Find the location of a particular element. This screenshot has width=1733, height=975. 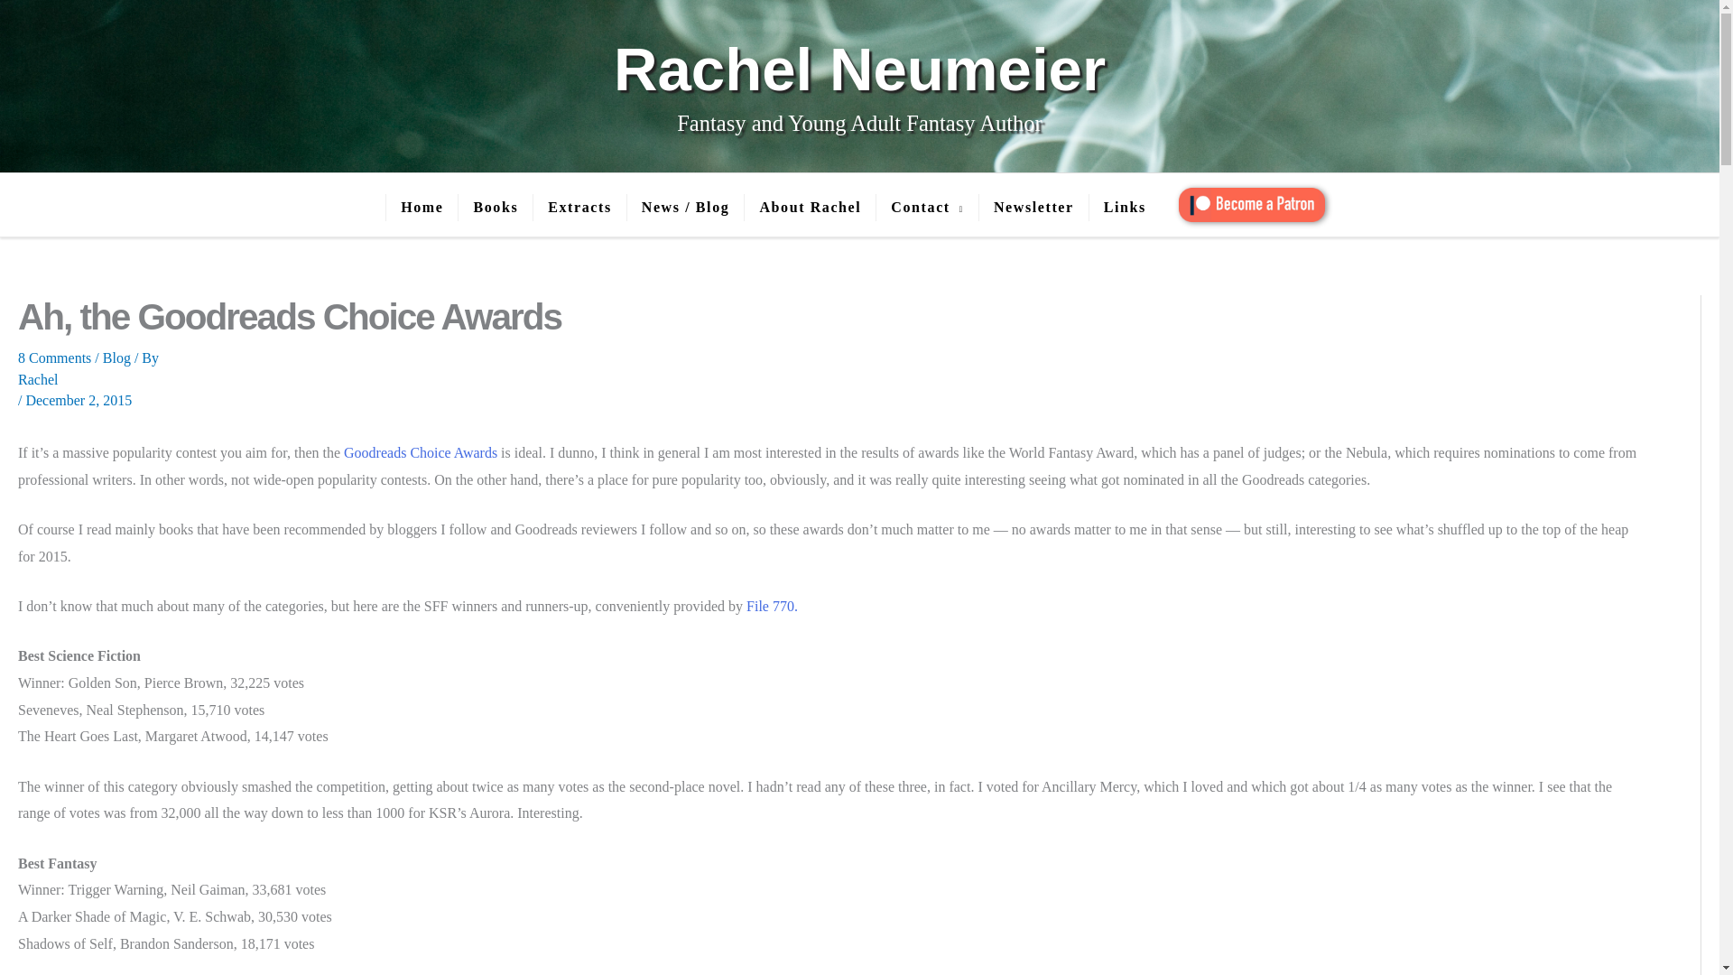

Links is located at coordinates (1125, 208).